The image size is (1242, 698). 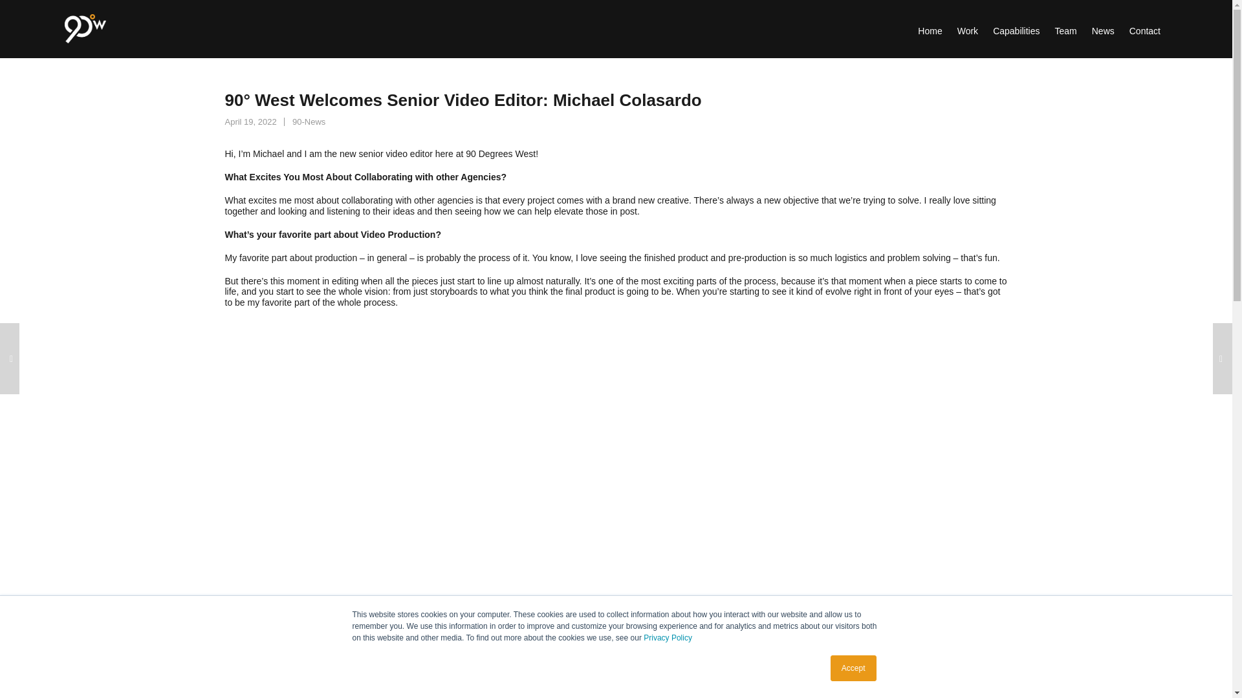 What do you see at coordinates (309, 122) in the screenshot?
I see `90-News` at bounding box center [309, 122].